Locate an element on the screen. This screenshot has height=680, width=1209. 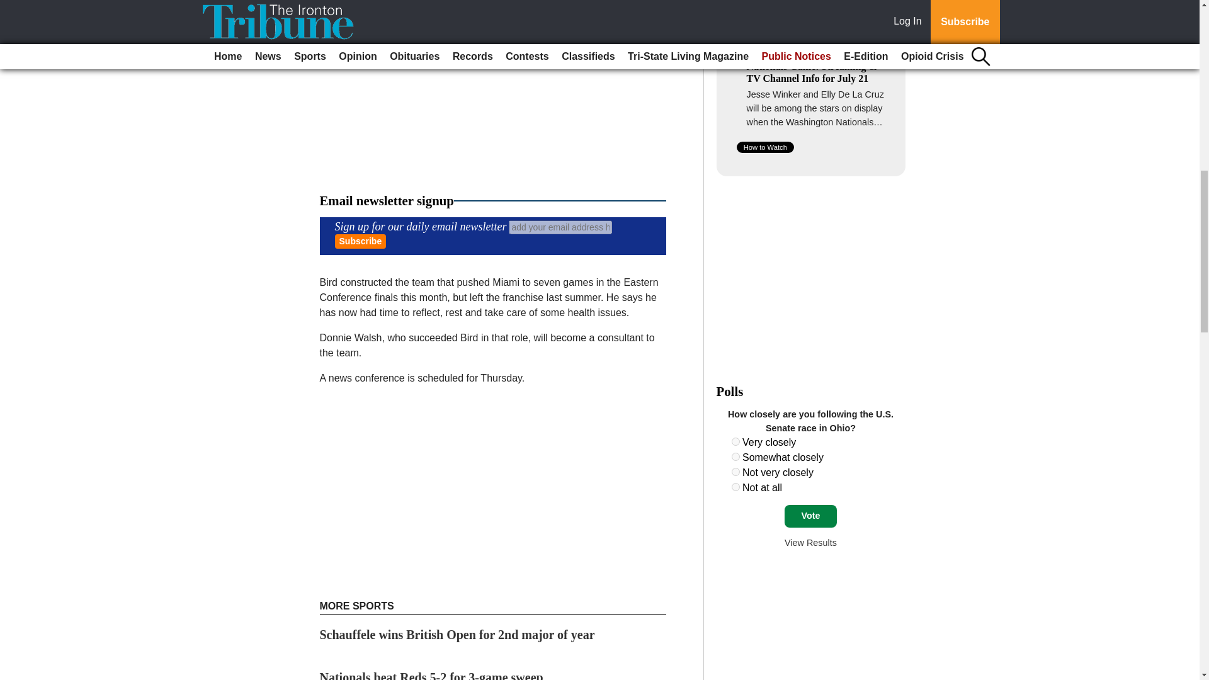
1435 is located at coordinates (735, 486).